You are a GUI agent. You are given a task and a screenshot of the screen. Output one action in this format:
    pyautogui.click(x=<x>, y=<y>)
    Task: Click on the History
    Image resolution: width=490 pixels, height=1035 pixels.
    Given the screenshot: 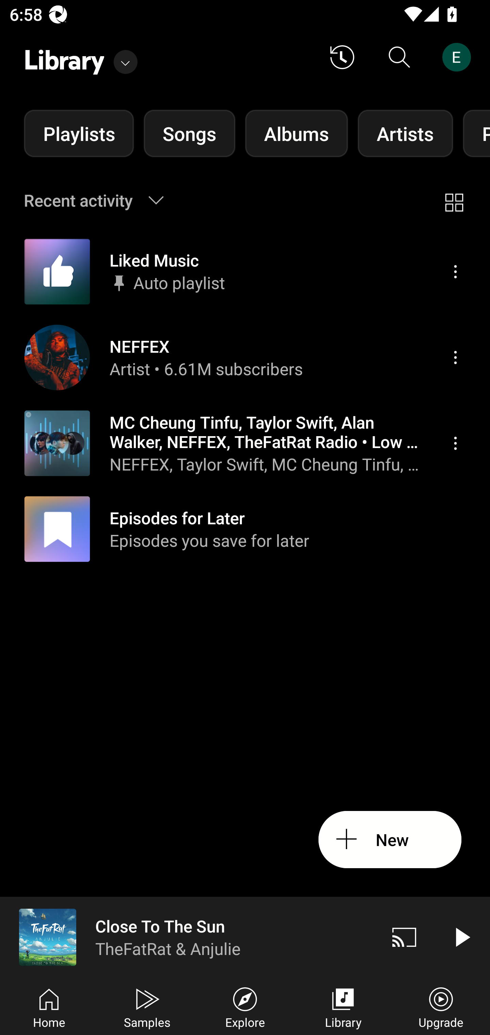 What is the action you would take?
    pyautogui.click(x=342, y=57)
    